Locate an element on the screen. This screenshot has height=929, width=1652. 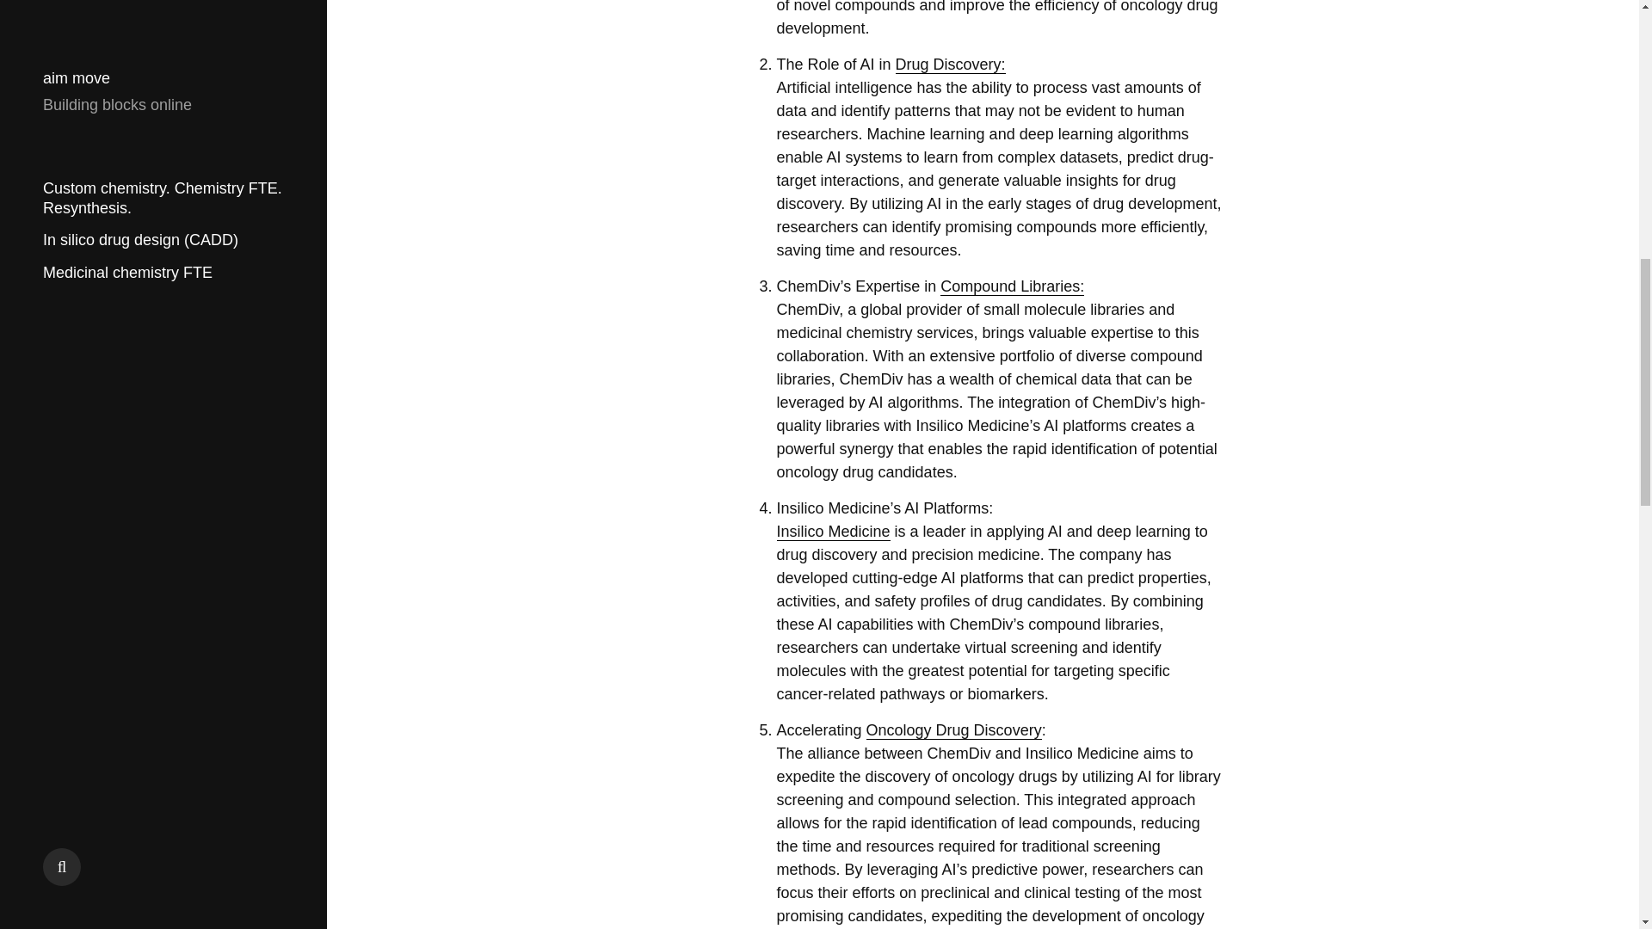
Insilico Medicine is located at coordinates (833, 532).